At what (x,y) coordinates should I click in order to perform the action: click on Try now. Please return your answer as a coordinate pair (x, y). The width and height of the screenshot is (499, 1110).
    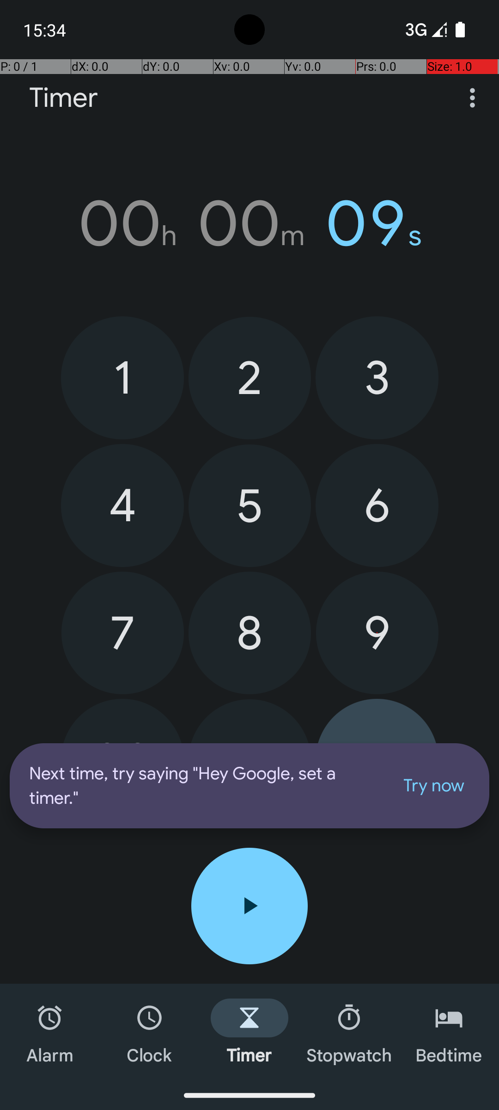
    Looking at the image, I should click on (434, 786).